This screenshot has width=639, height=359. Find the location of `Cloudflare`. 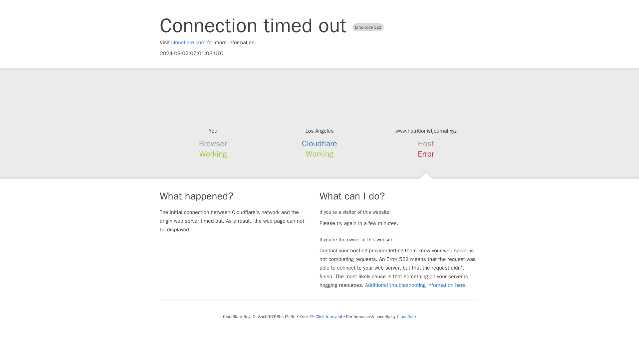

Cloudflare is located at coordinates (319, 144).